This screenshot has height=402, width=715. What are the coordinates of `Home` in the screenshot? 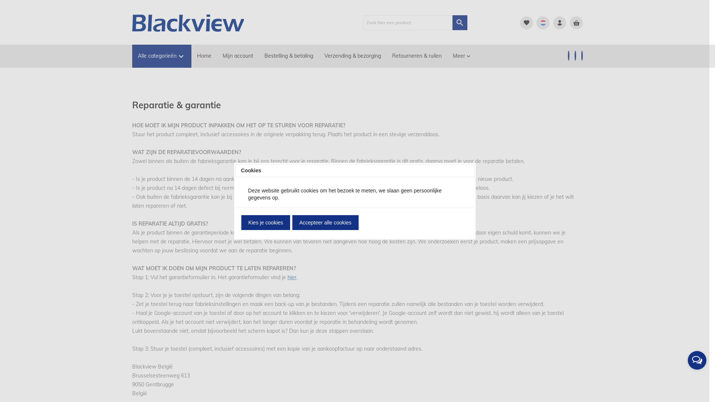 It's located at (204, 56).